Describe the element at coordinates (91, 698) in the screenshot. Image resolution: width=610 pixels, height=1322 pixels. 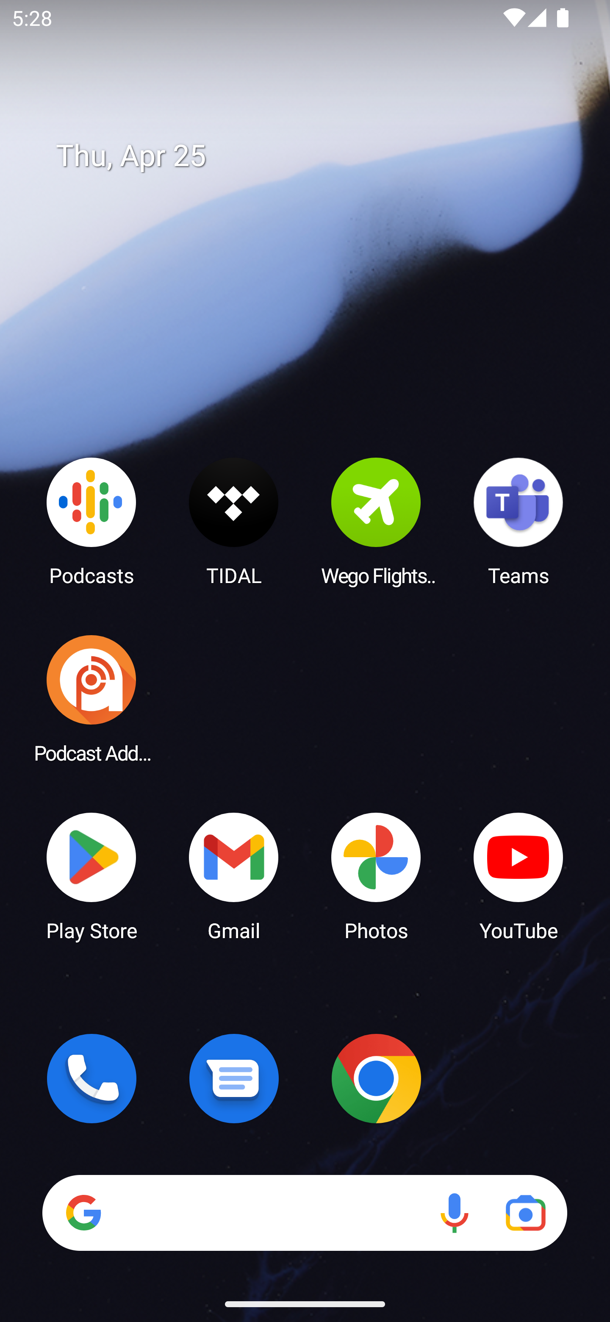
I see `Podcast Addict` at that location.